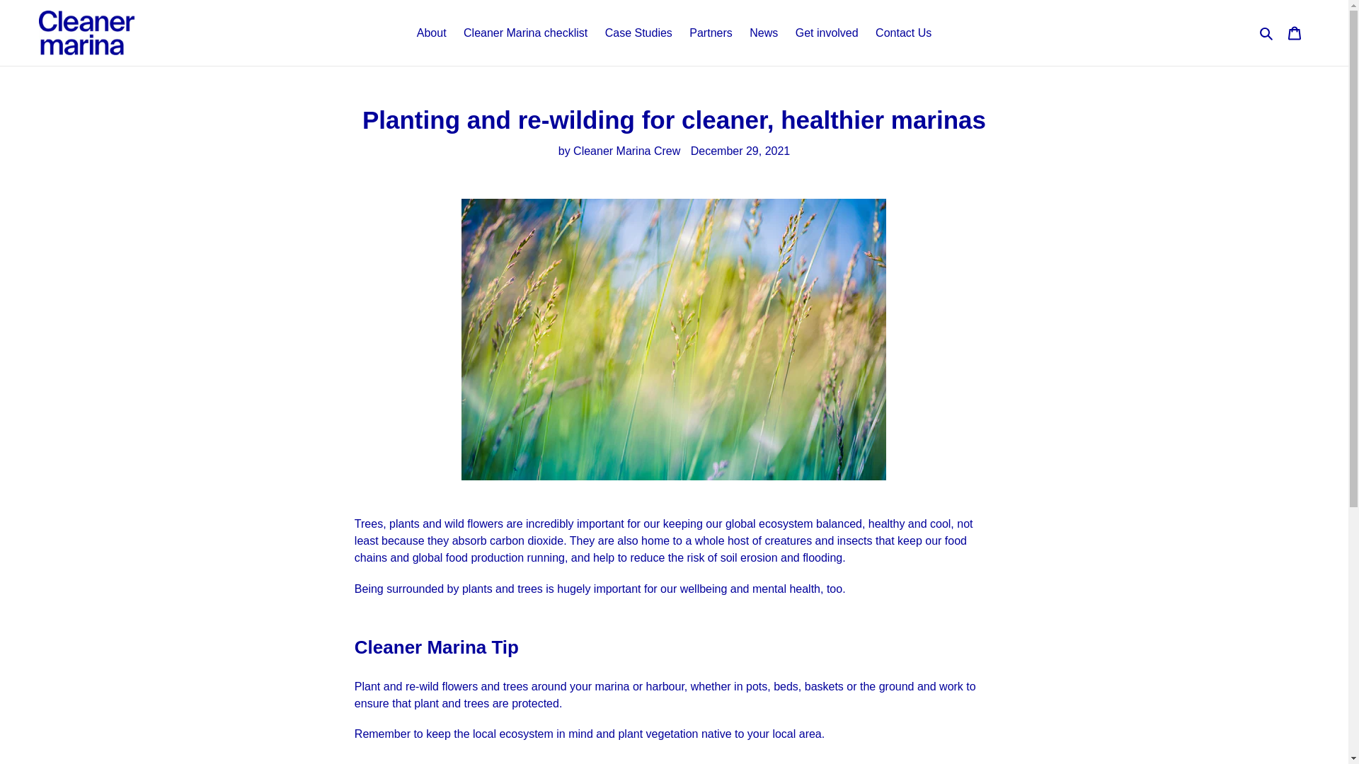 This screenshot has width=1359, height=764. Describe the element at coordinates (525, 33) in the screenshot. I see `Cleaner Marina checklist` at that location.